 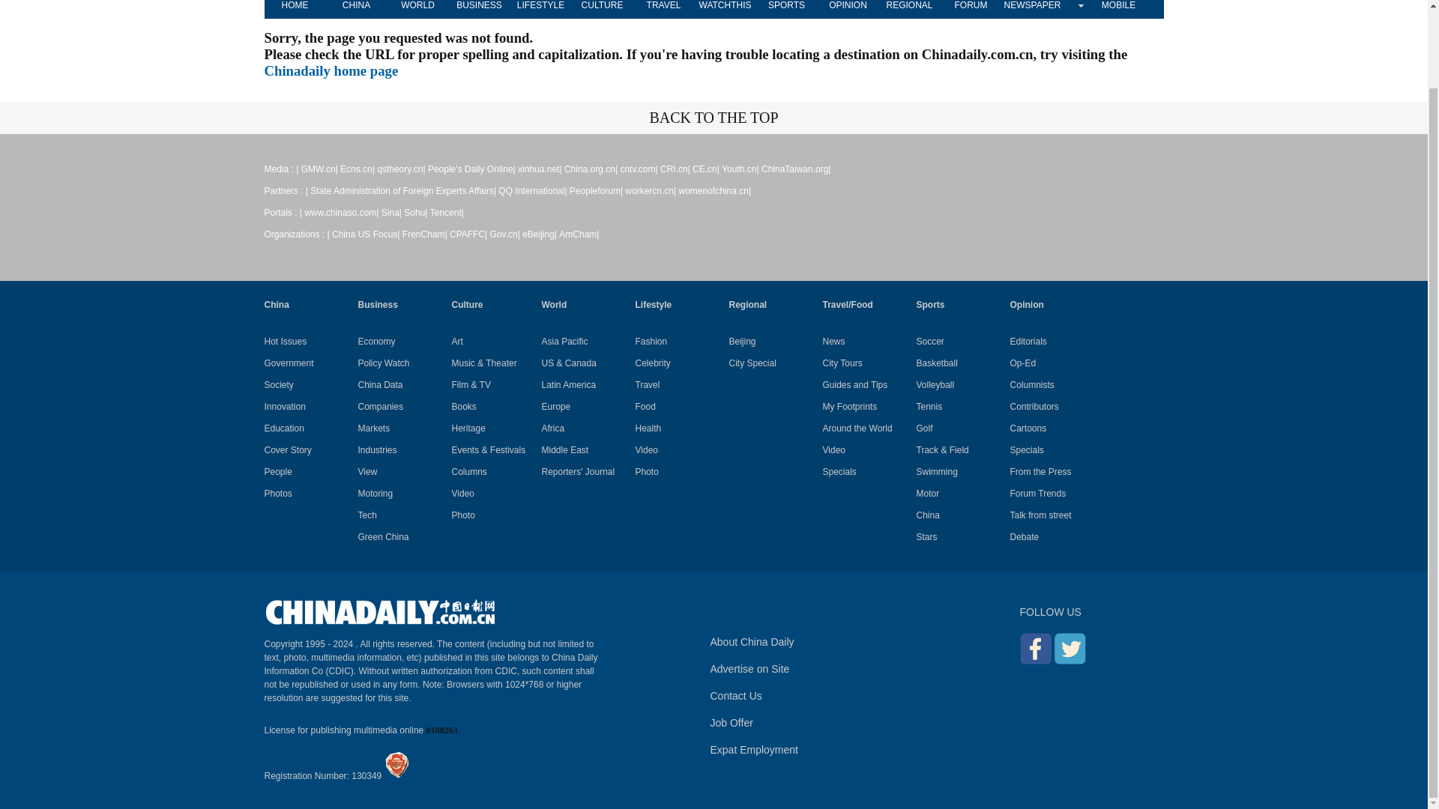 What do you see at coordinates (478, 9) in the screenshot?
I see `BUSINESS` at bounding box center [478, 9].